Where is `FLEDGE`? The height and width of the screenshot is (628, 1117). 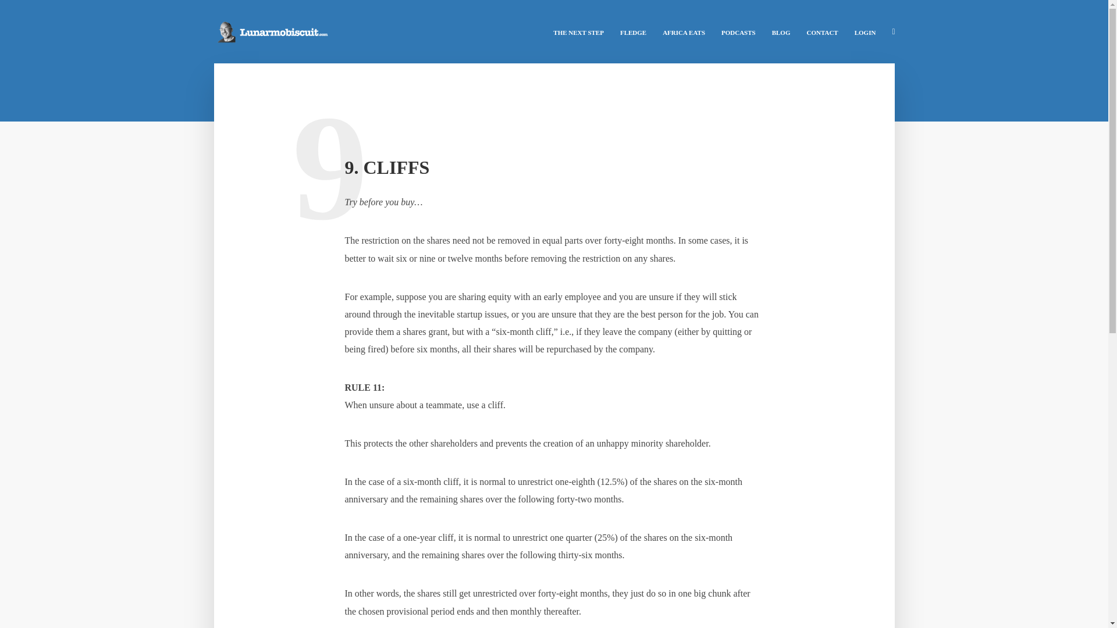 FLEDGE is located at coordinates (633, 31).